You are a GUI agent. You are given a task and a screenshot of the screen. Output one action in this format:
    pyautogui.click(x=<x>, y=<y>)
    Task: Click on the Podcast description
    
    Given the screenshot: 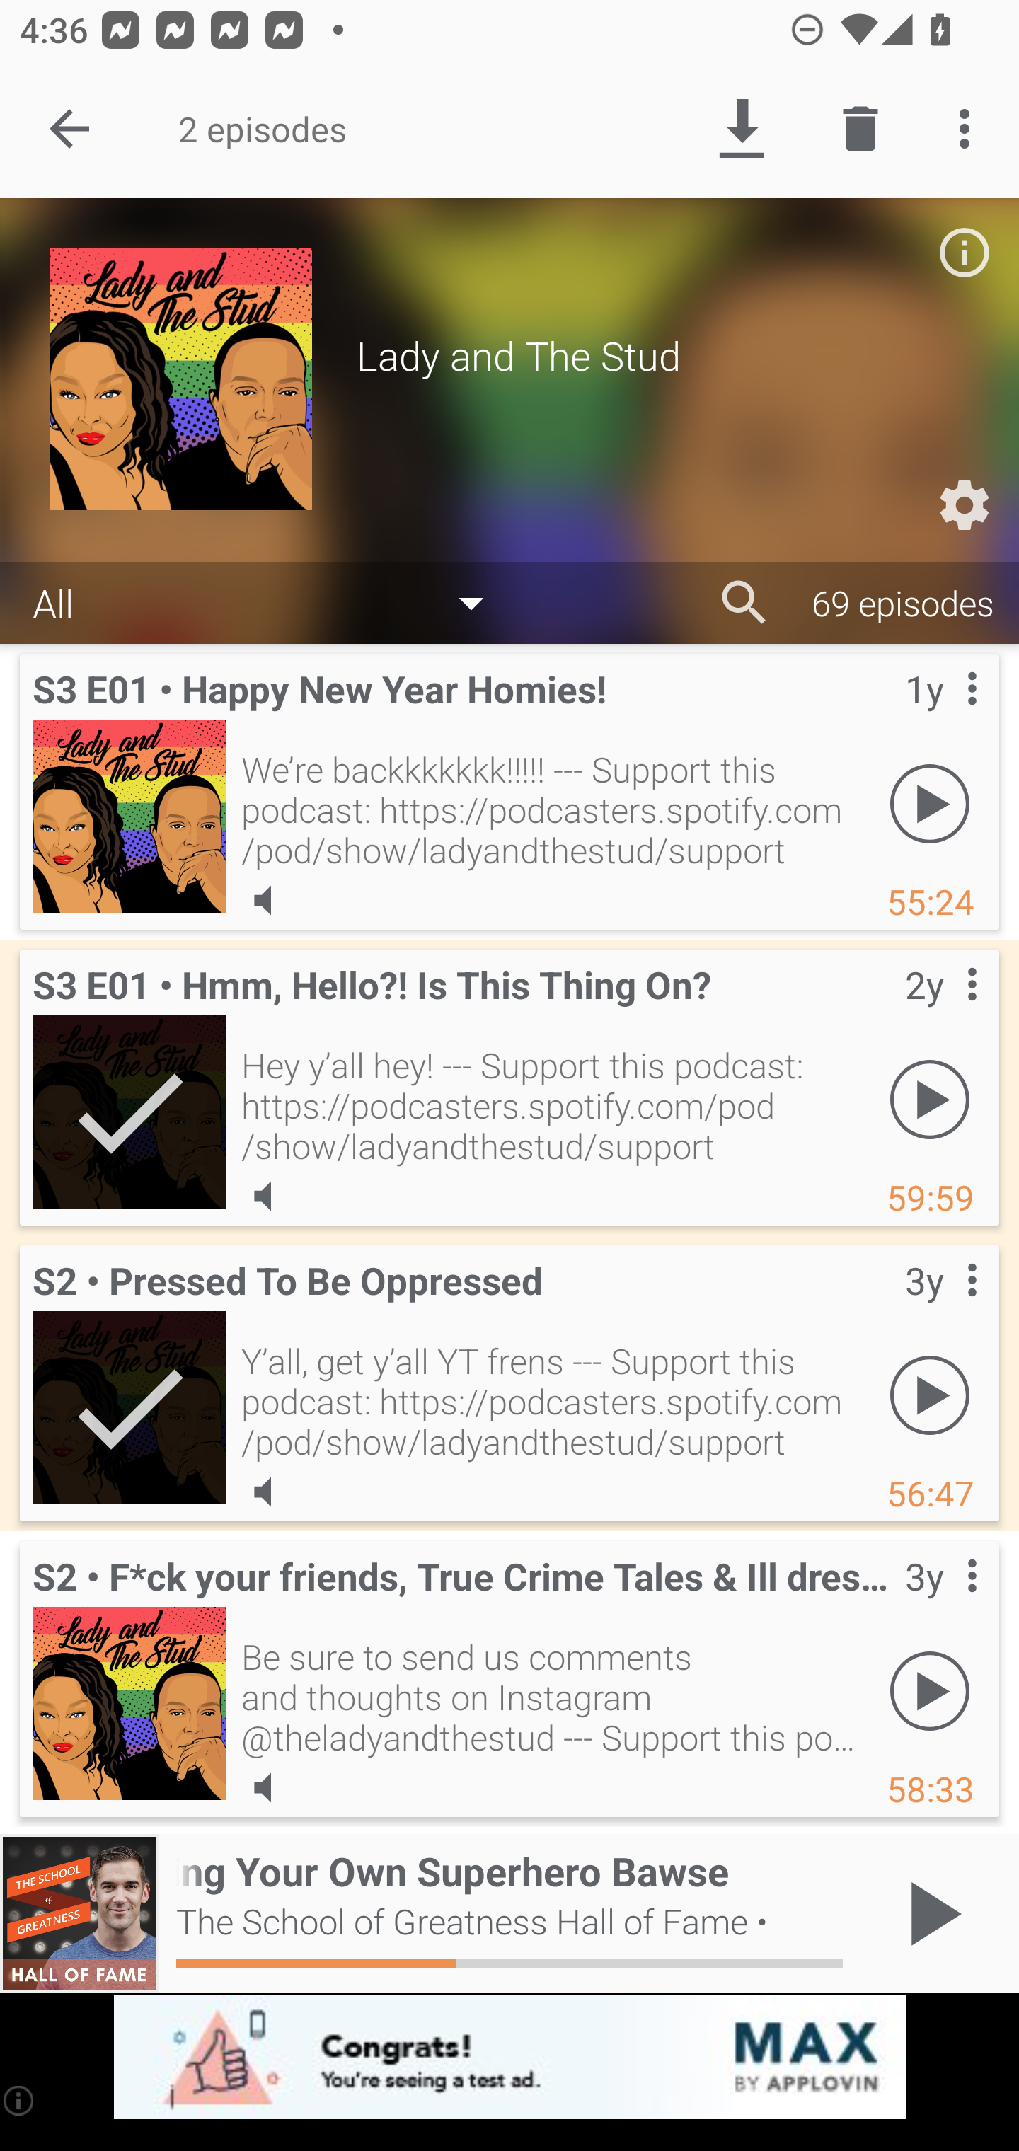 What is the action you would take?
    pyautogui.click(x=964, y=252)
    